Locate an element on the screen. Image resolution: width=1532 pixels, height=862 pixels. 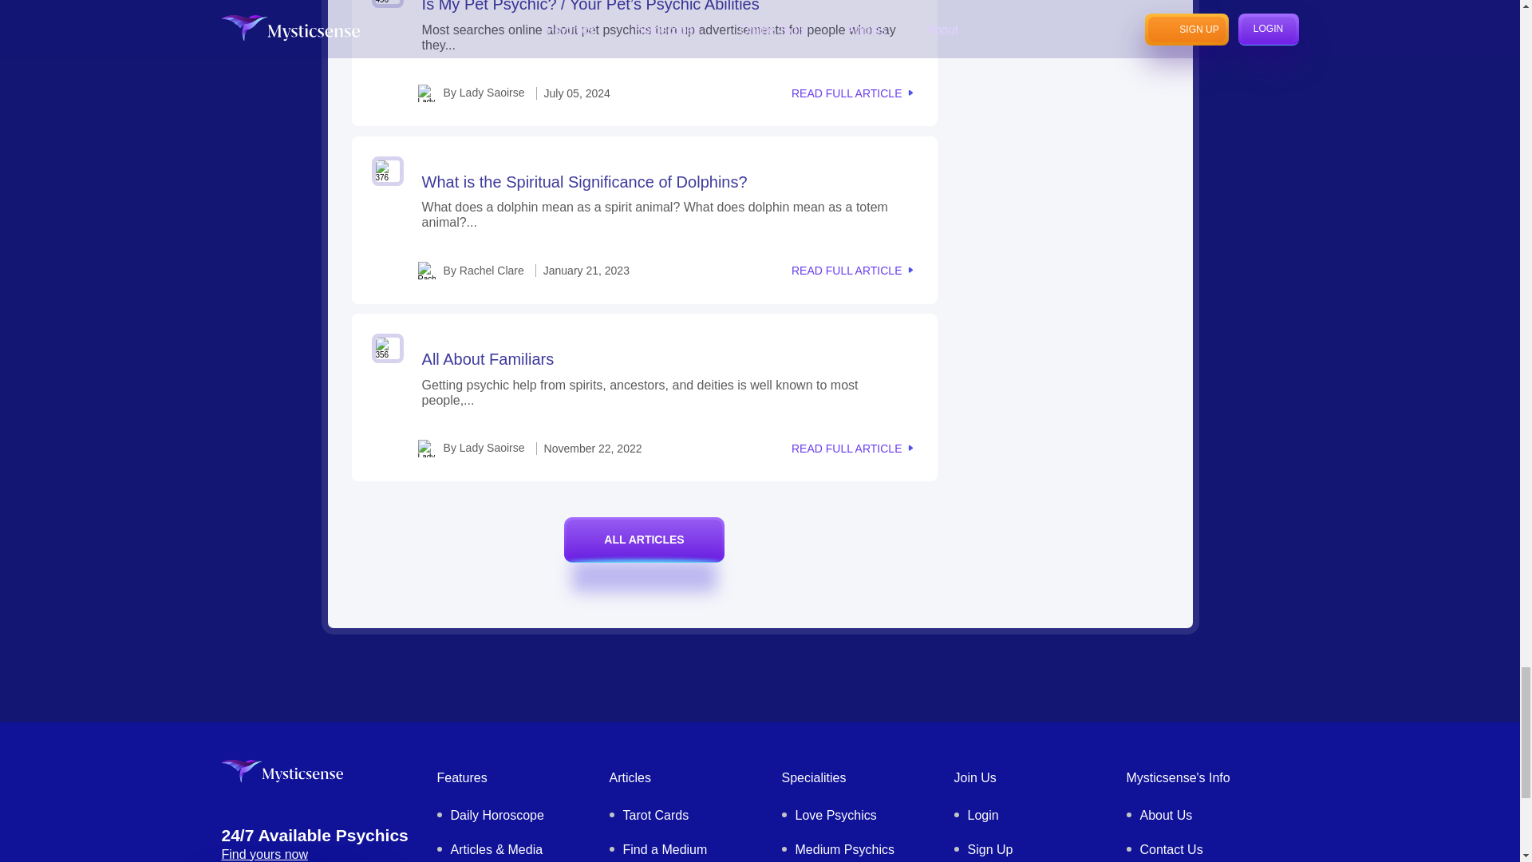
READ FULL ARTICLE is located at coordinates (852, 93).